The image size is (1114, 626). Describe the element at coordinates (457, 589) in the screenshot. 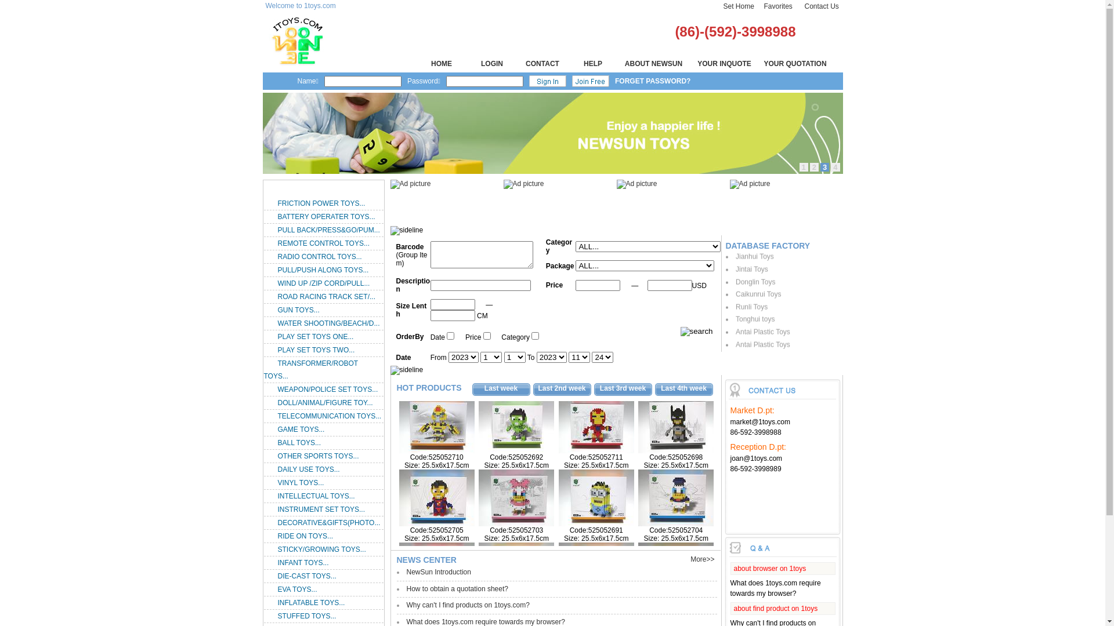

I see `How to obtain a quotation sheet?` at that location.